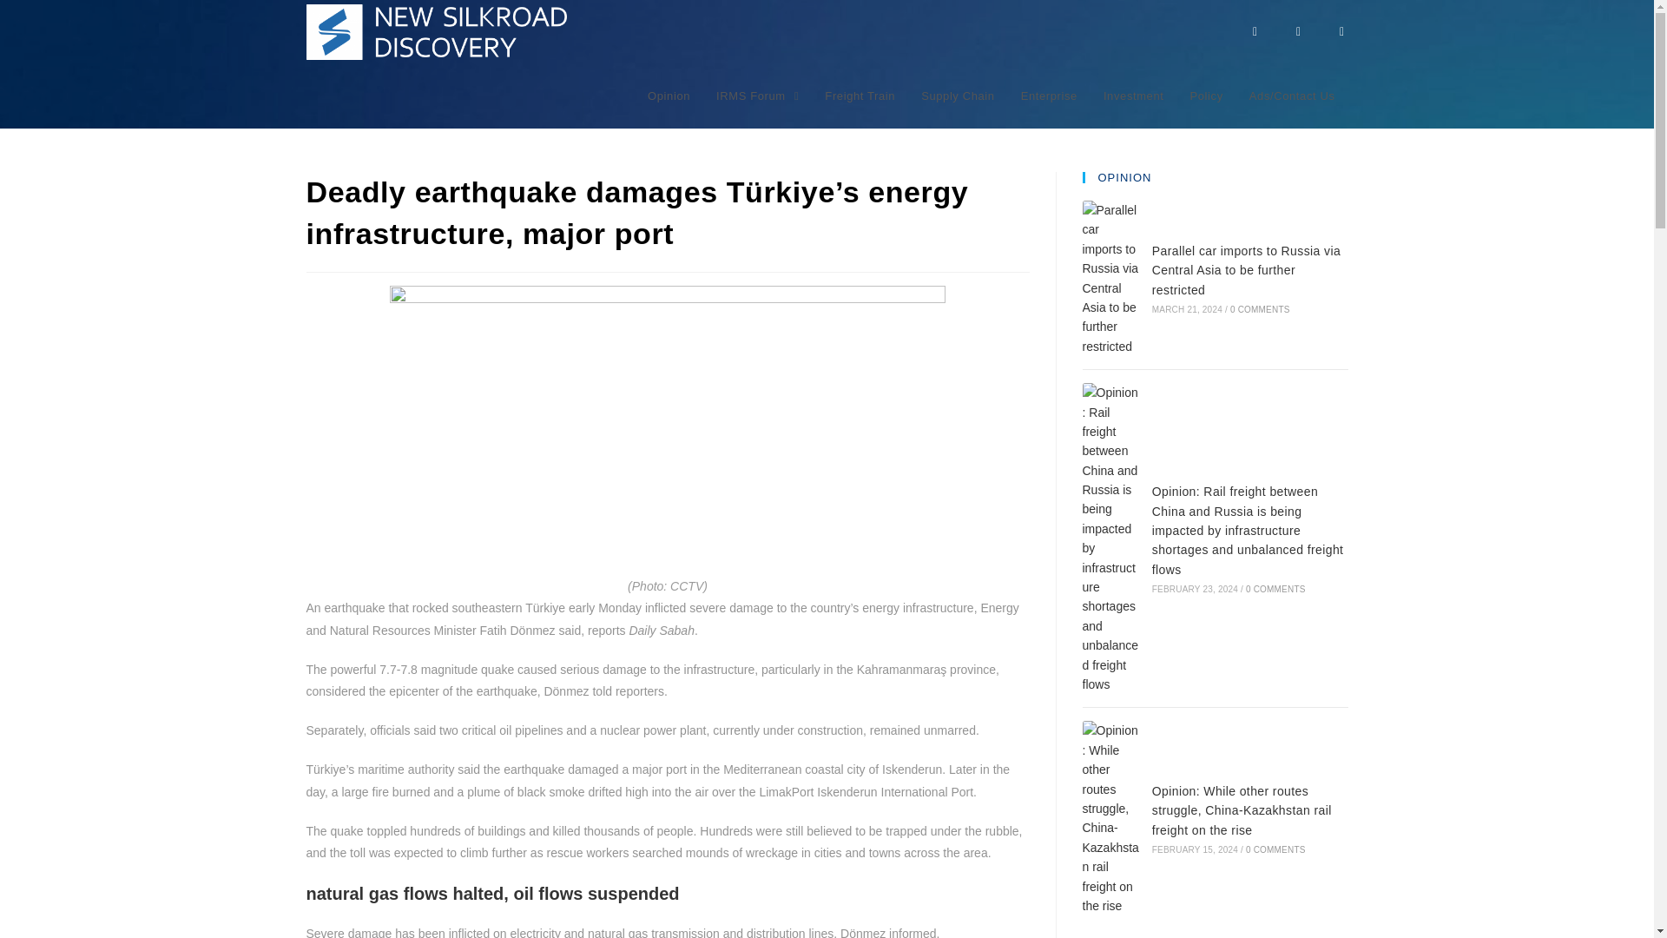 This screenshot has width=1667, height=938. Describe the element at coordinates (860, 96) in the screenshot. I see `Freight Train` at that location.